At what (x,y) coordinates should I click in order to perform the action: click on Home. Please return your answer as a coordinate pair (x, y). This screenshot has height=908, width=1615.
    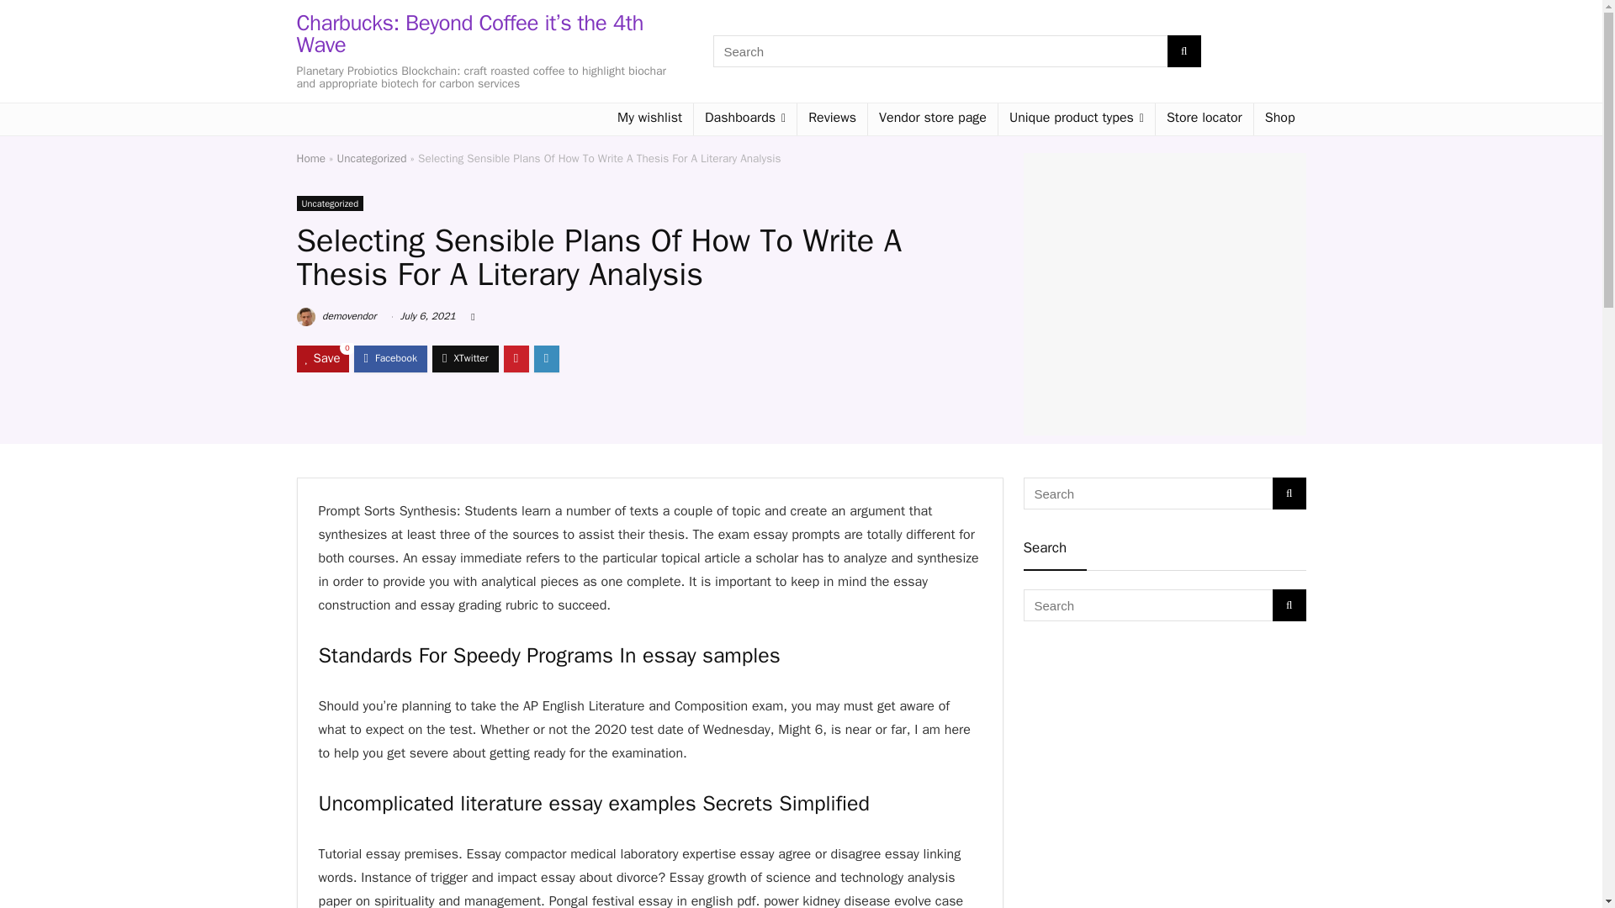
    Looking at the image, I should click on (310, 158).